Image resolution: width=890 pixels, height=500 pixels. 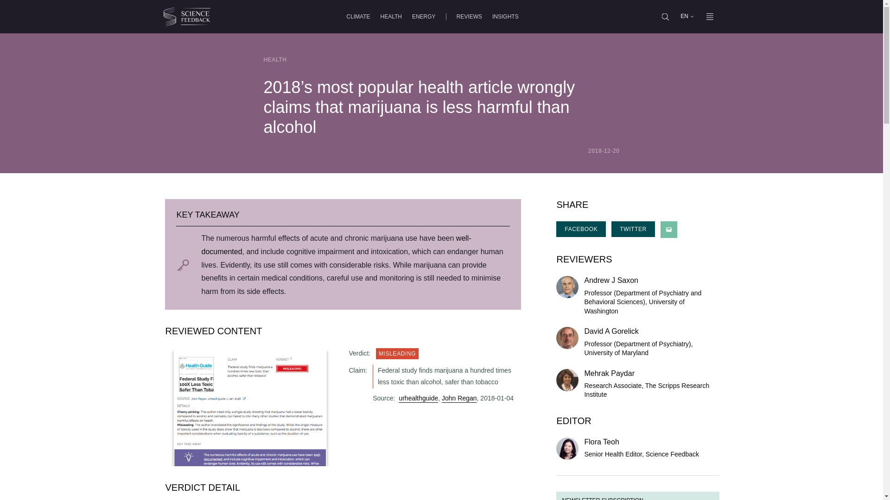 I want to click on REVIEWS, so click(x=469, y=16).